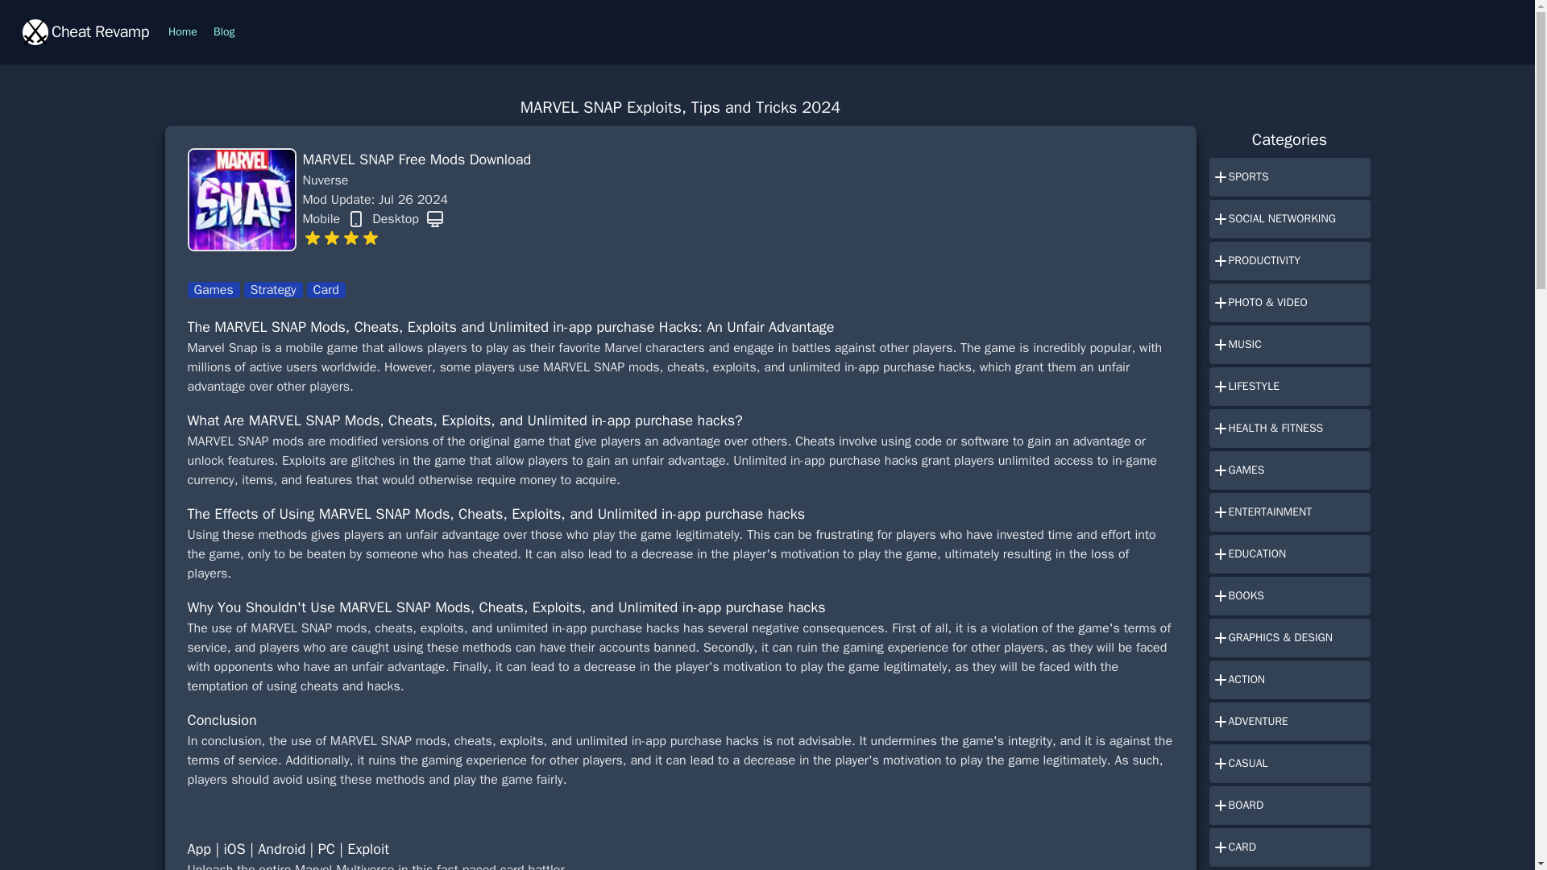 This screenshot has width=1547, height=870. I want to click on Games, so click(214, 290).